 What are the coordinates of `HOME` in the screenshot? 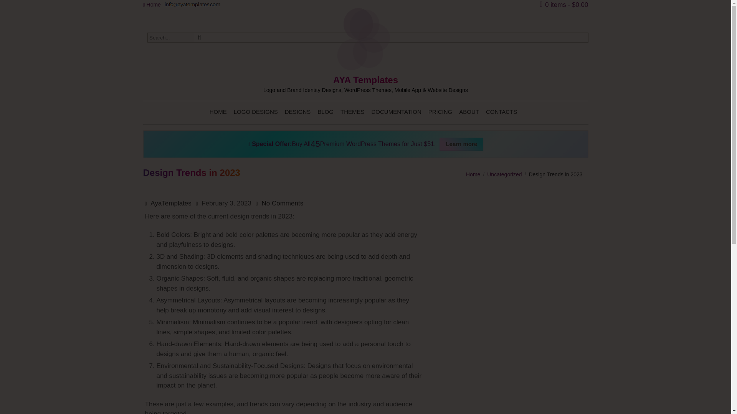 It's located at (218, 112).